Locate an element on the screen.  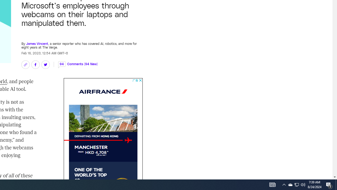
Copy link is located at coordinates (25, 64).